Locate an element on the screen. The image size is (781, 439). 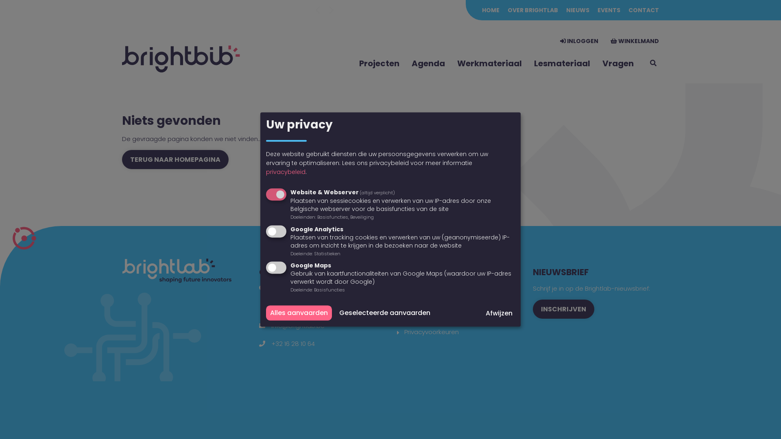
Werkmateriaal is located at coordinates (490, 63).